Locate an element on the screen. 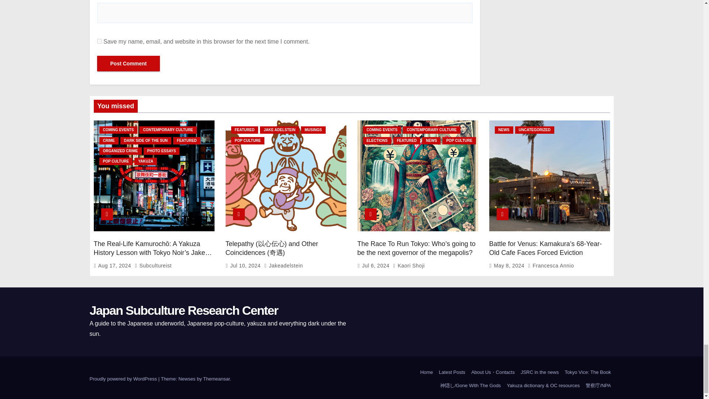  Home is located at coordinates (427, 372).